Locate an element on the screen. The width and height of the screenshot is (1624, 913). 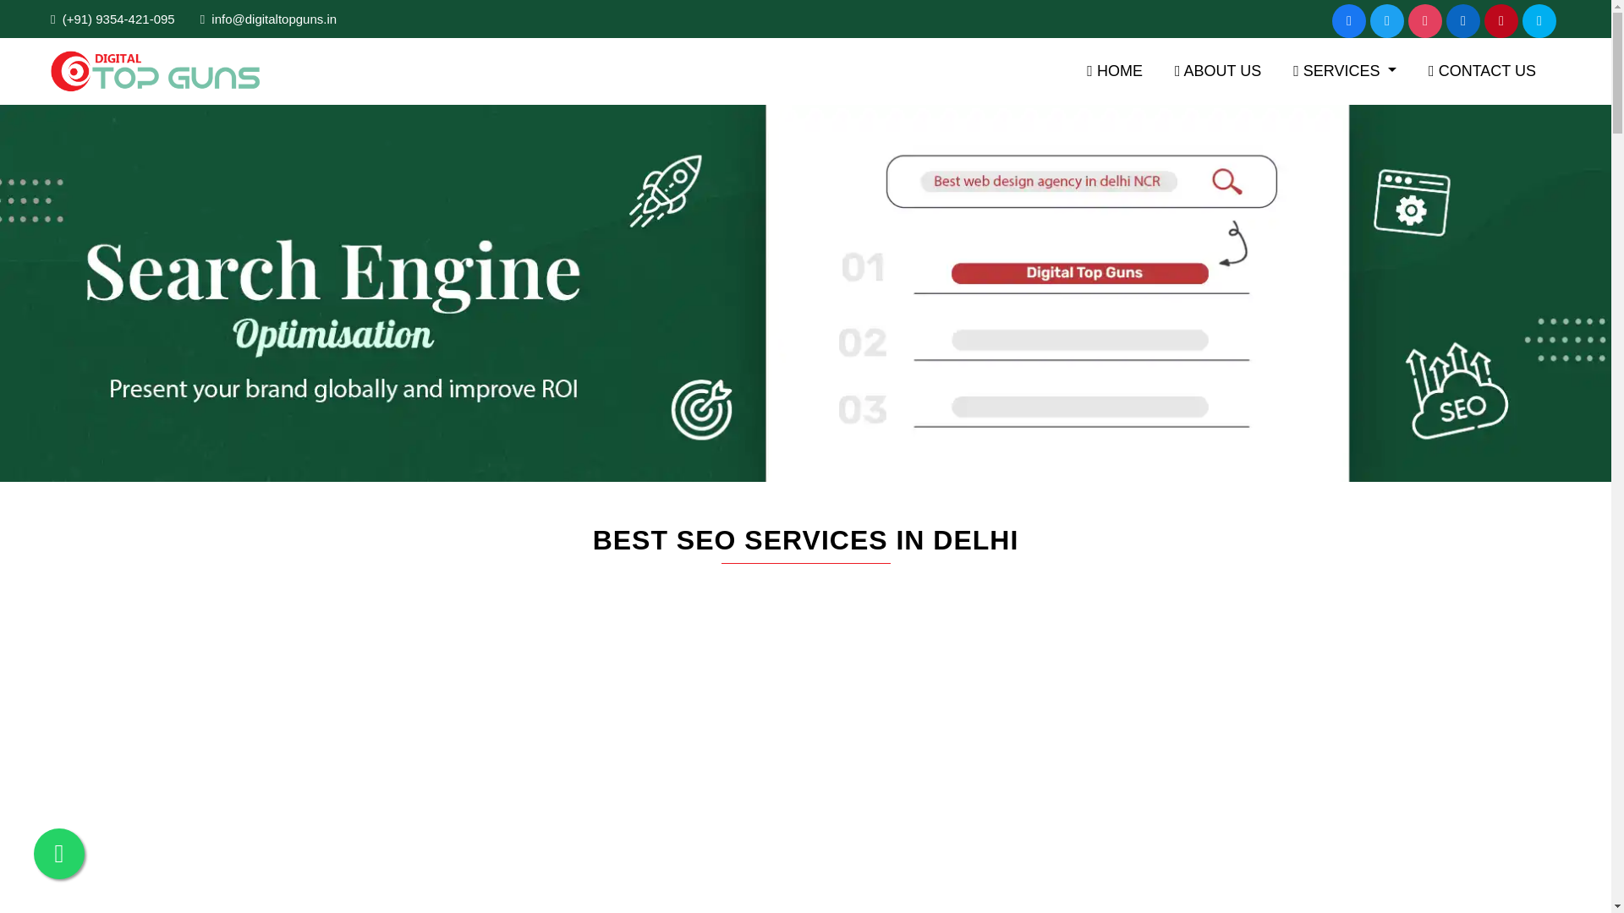
pinterest is located at coordinates (1501, 21).